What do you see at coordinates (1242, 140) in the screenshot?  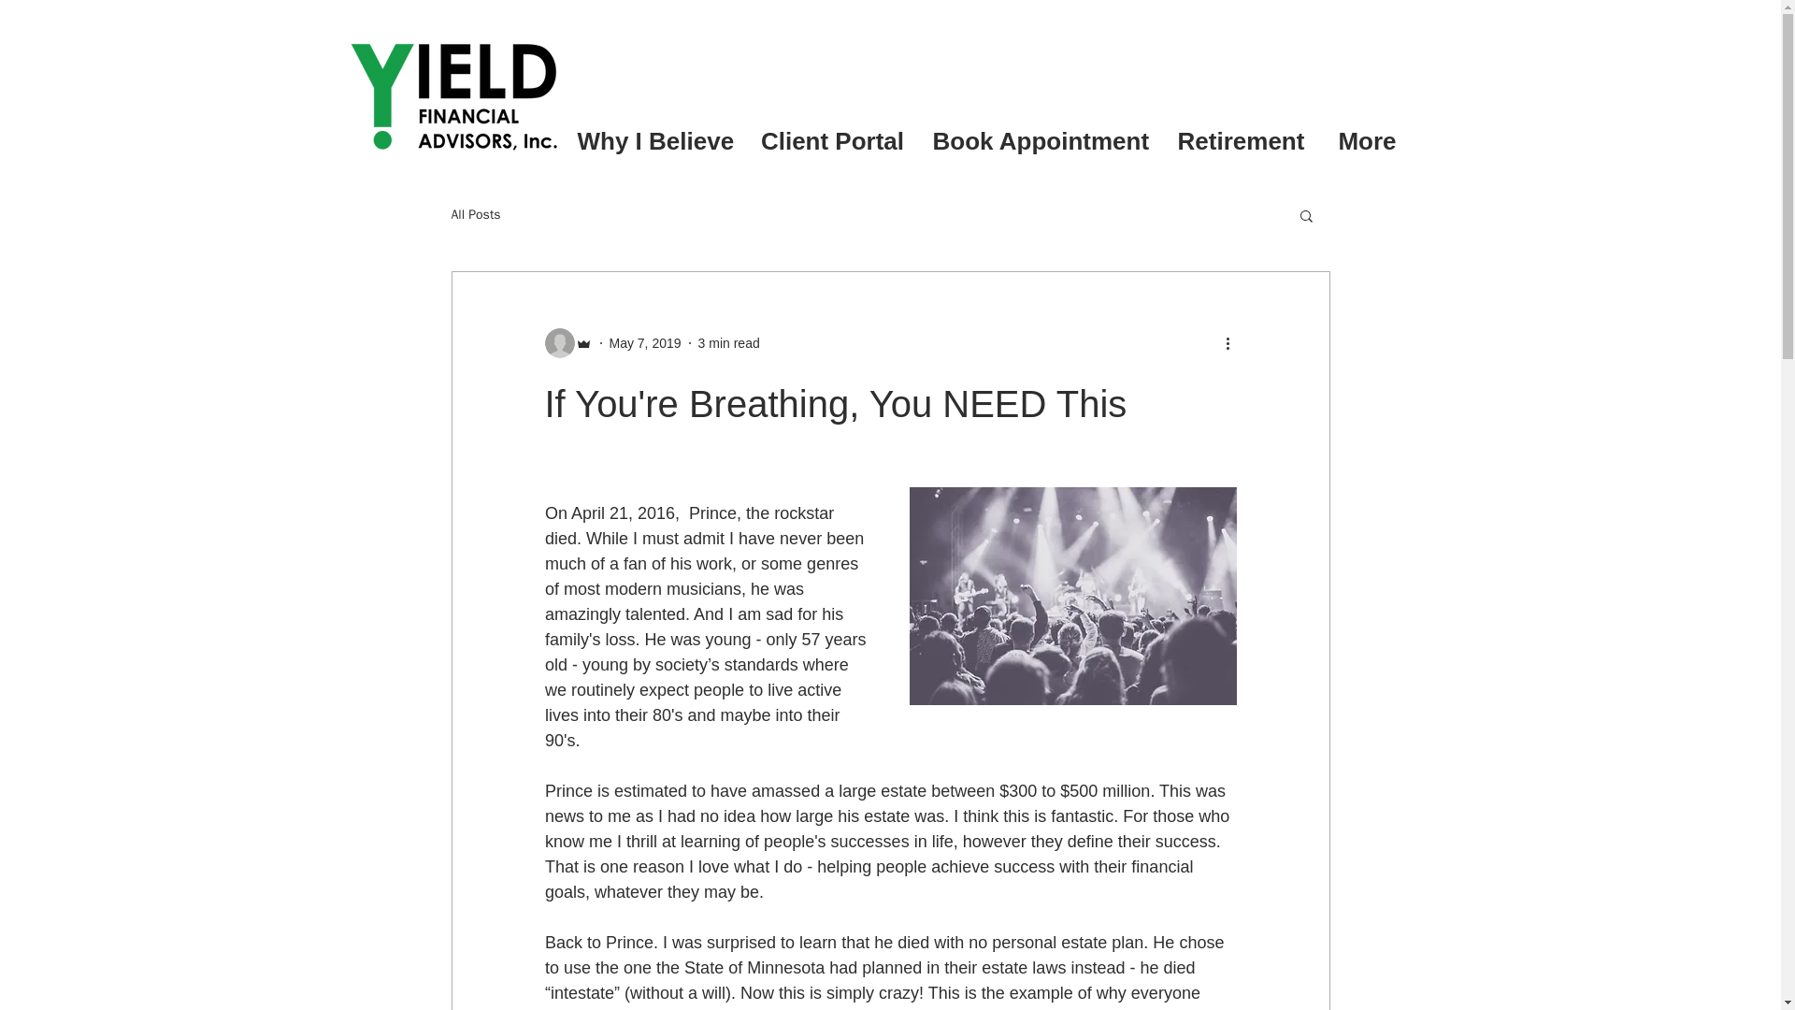 I see `Retirement` at bounding box center [1242, 140].